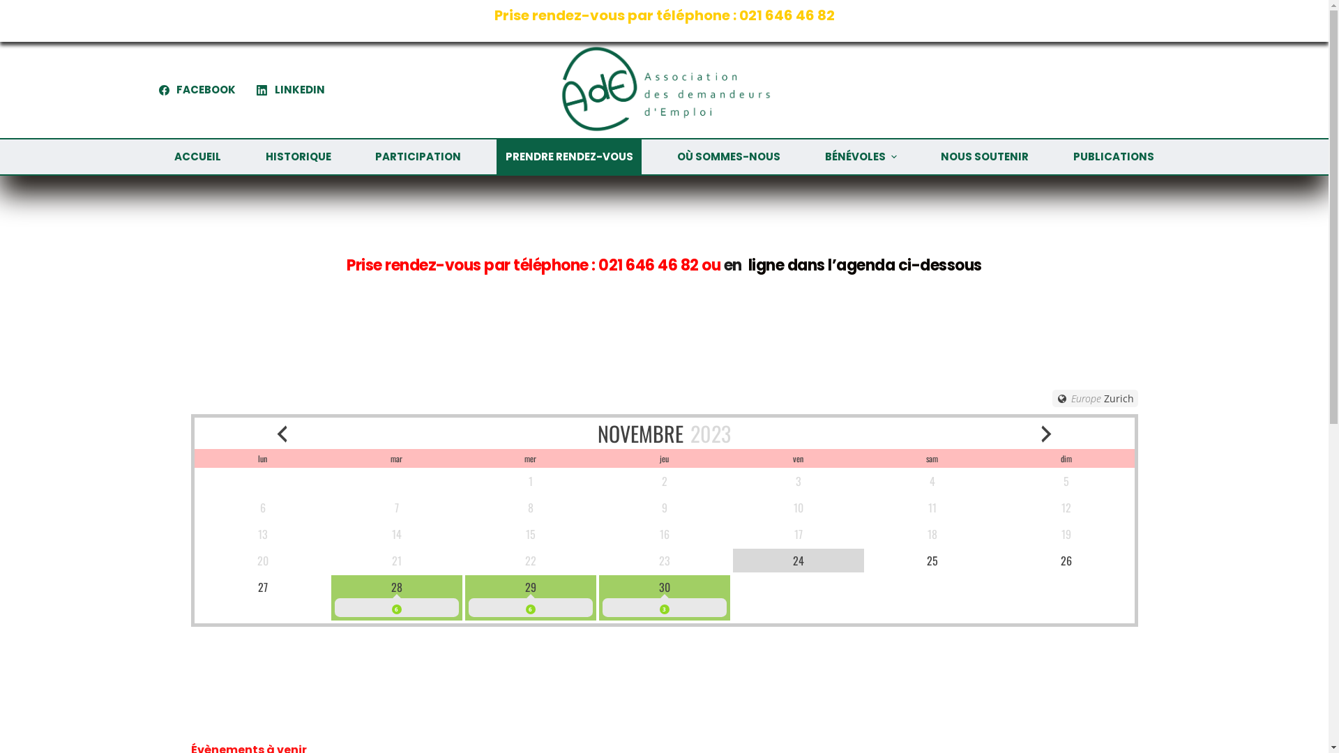 The width and height of the screenshot is (1339, 753). What do you see at coordinates (1113, 157) in the screenshot?
I see `PUBLICATIONS` at bounding box center [1113, 157].